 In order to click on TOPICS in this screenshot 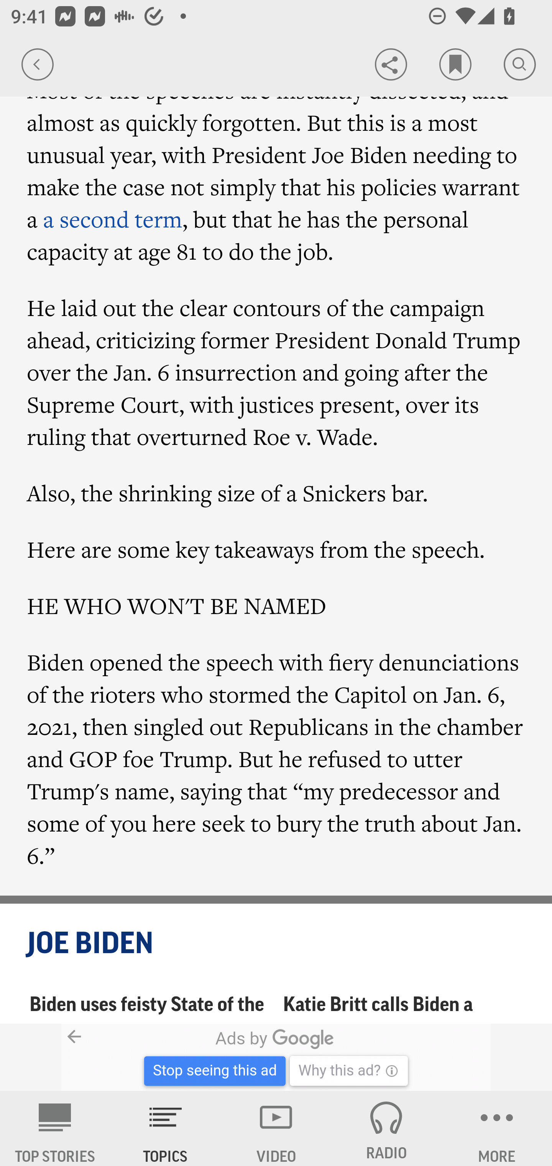, I will do `click(166, 1128)`.